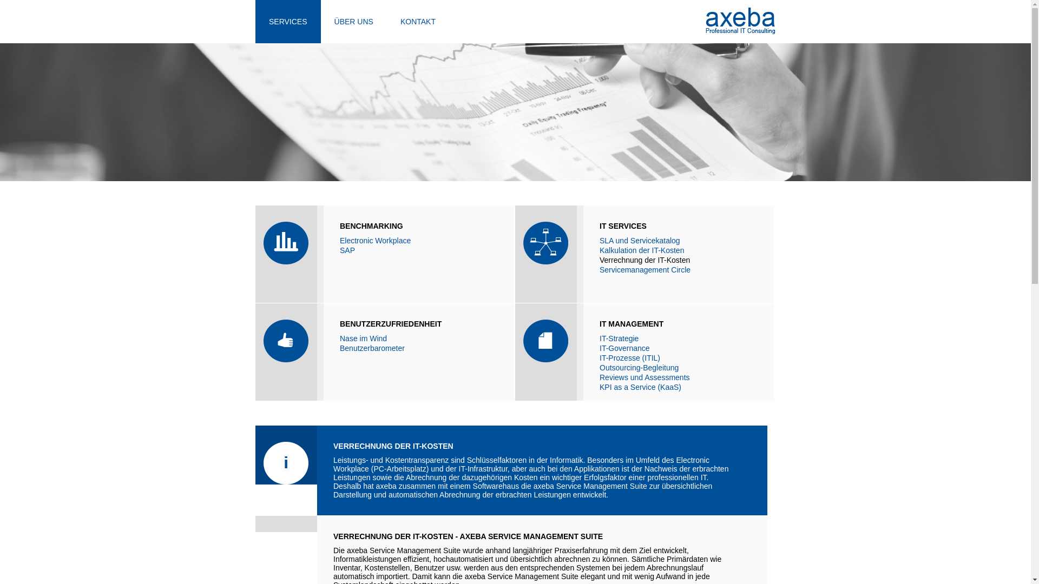 This screenshot has width=1039, height=584. Describe the element at coordinates (679, 348) in the screenshot. I see `IT-Governance` at that location.